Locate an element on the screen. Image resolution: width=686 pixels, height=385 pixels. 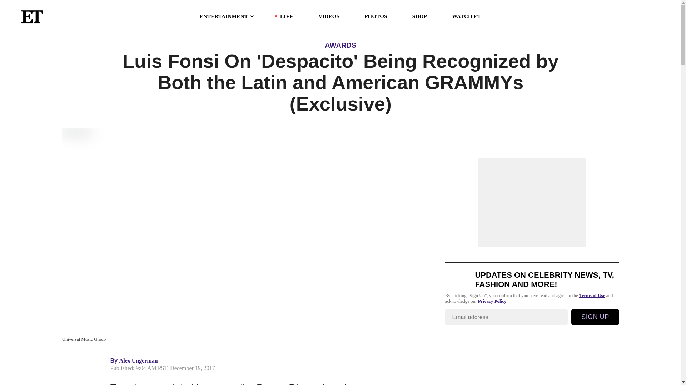
VIDEOS is located at coordinates (329, 16).